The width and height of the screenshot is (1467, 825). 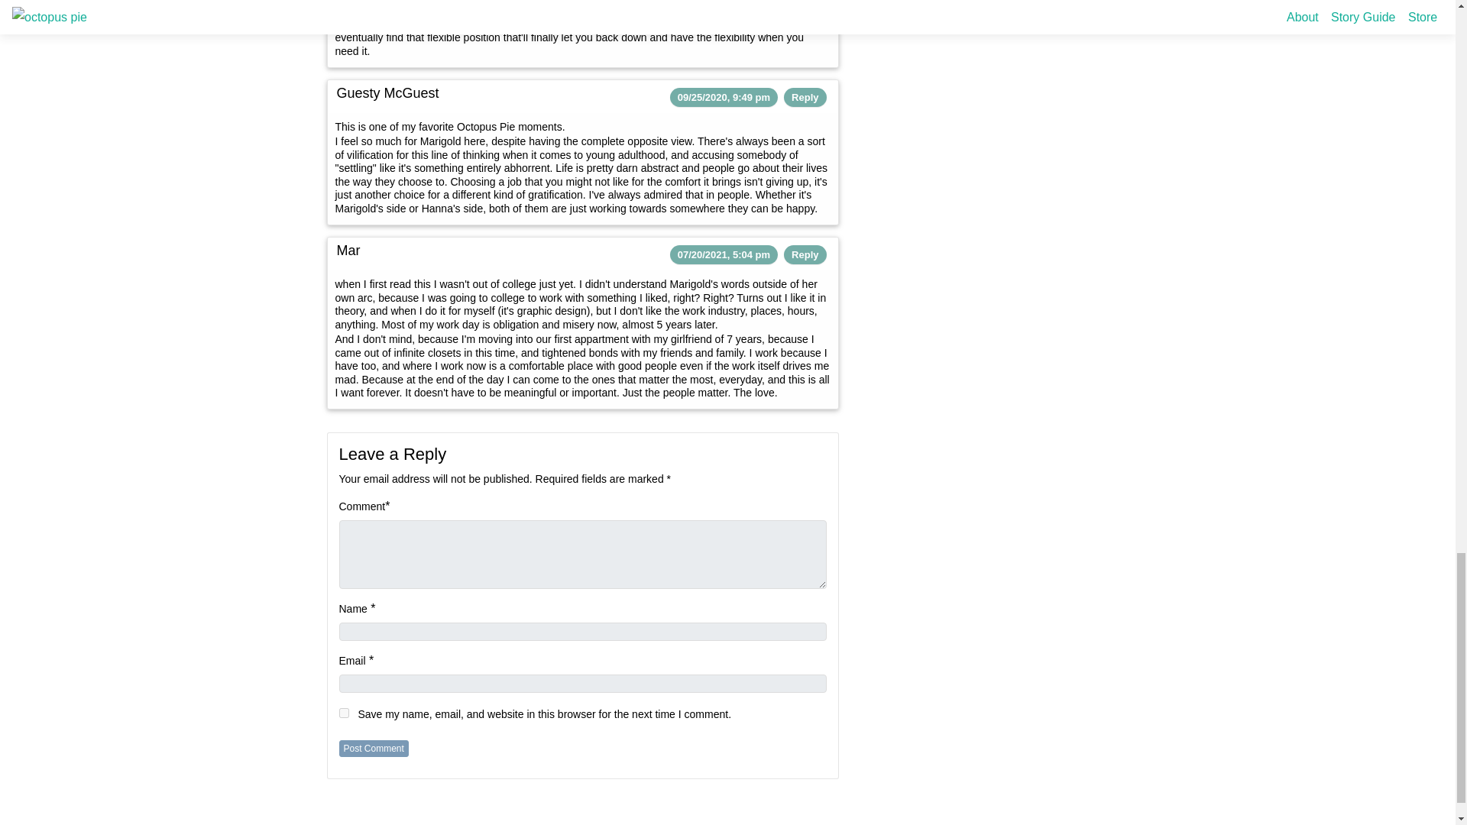 What do you see at coordinates (344, 712) in the screenshot?
I see `yes` at bounding box center [344, 712].